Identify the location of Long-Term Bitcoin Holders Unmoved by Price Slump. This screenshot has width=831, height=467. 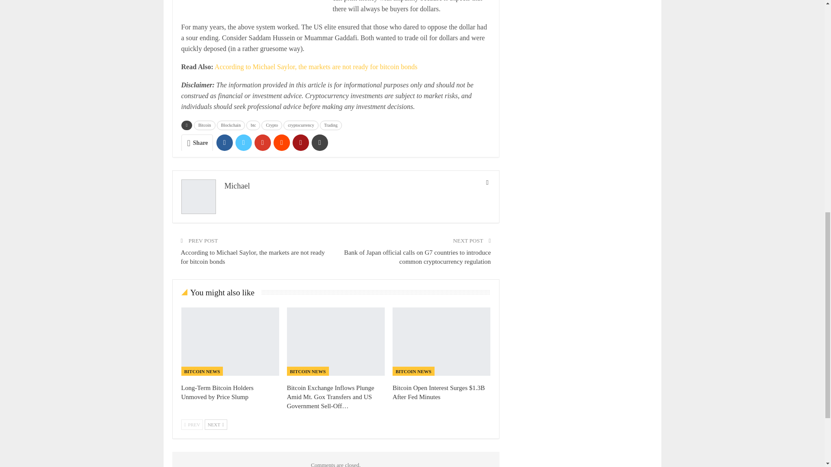
(229, 342).